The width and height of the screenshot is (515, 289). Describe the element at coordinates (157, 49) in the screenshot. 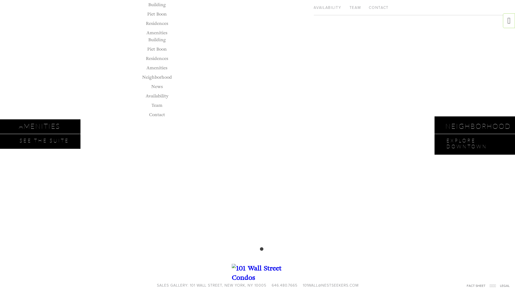

I see `Piet Boon` at that location.